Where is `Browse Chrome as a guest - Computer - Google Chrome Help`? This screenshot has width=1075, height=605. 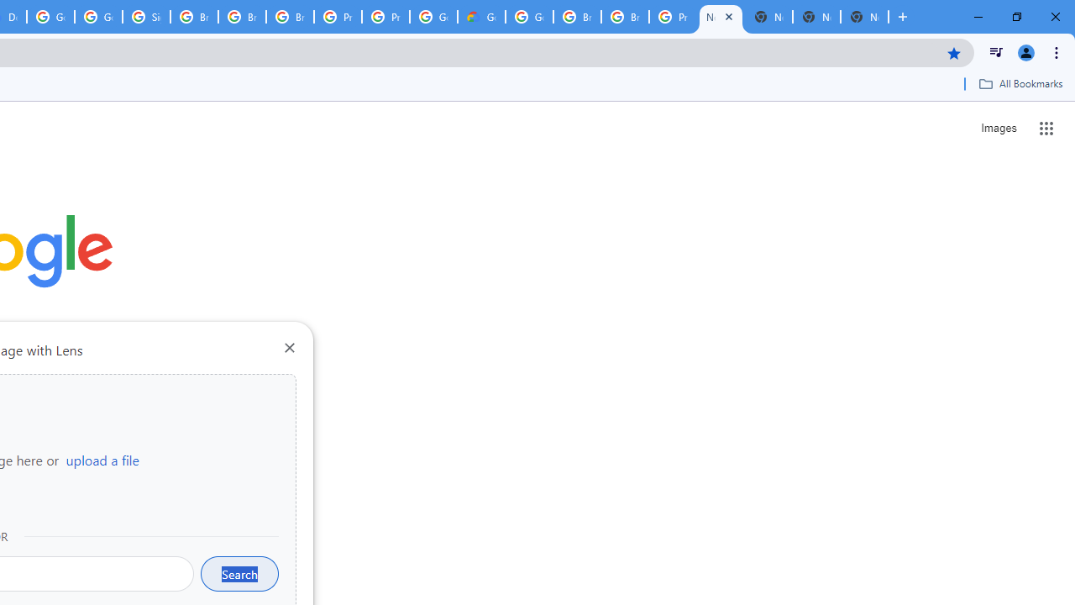 Browse Chrome as a guest - Computer - Google Chrome Help is located at coordinates (242, 17).